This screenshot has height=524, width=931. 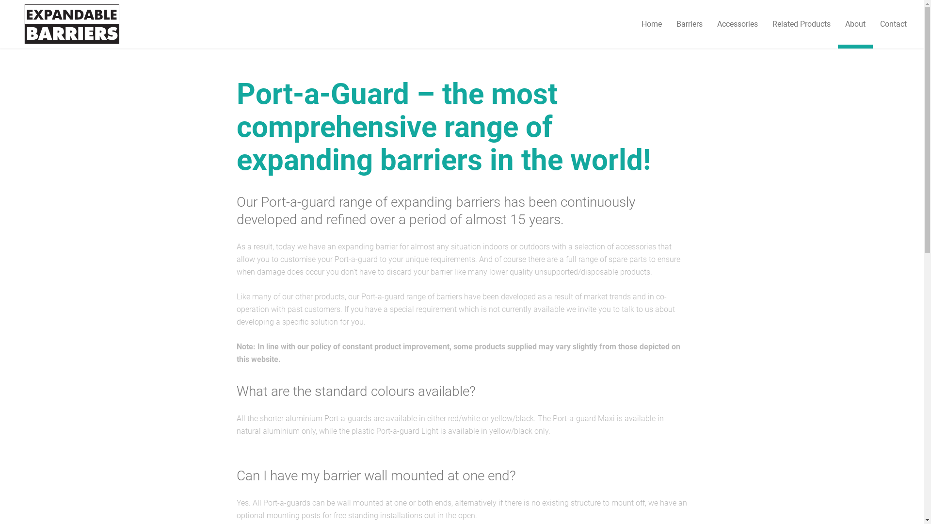 I want to click on About, so click(x=855, y=24).